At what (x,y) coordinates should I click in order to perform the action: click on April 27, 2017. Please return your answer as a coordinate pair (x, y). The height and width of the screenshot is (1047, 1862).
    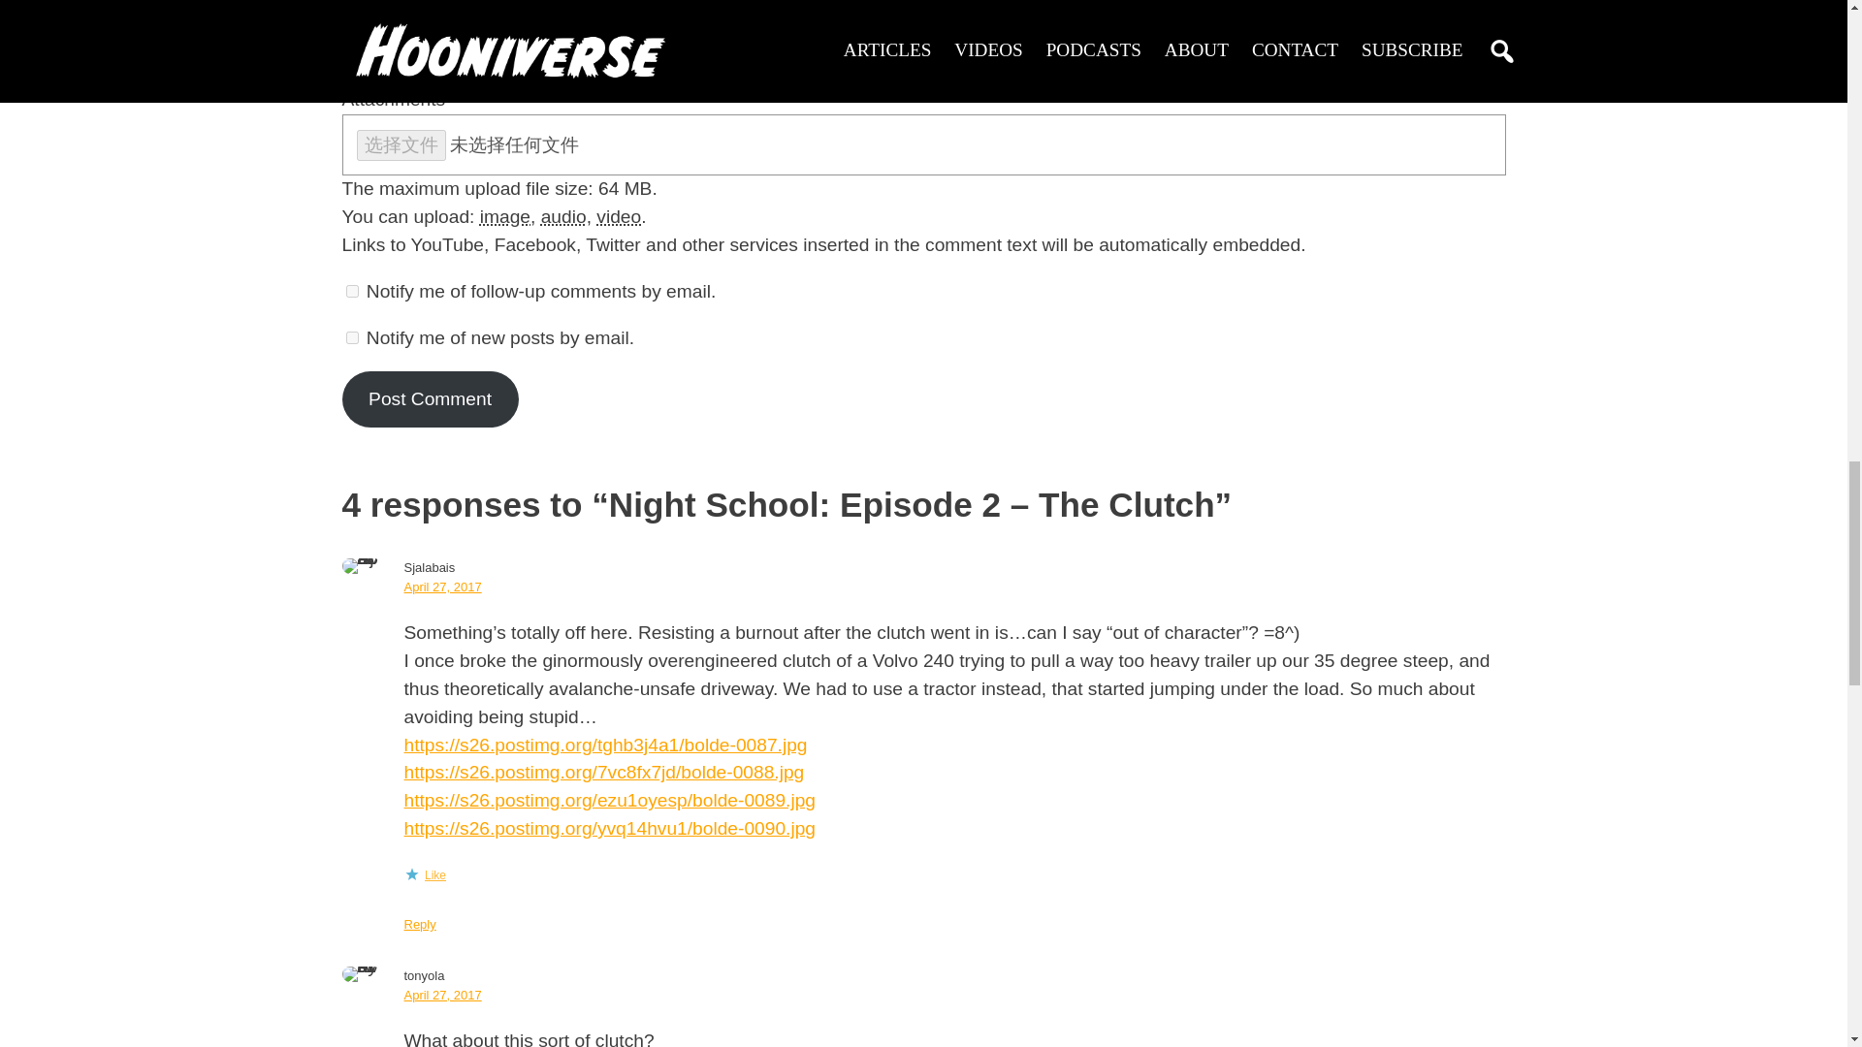
    Looking at the image, I should click on (442, 587).